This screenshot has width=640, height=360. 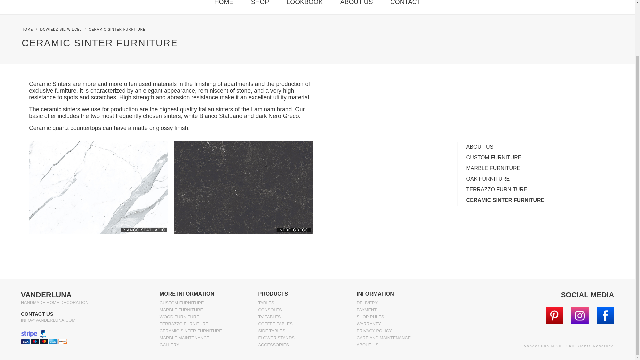 What do you see at coordinates (405, 3) in the screenshot?
I see `CONTACT` at bounding box center [405, 3].